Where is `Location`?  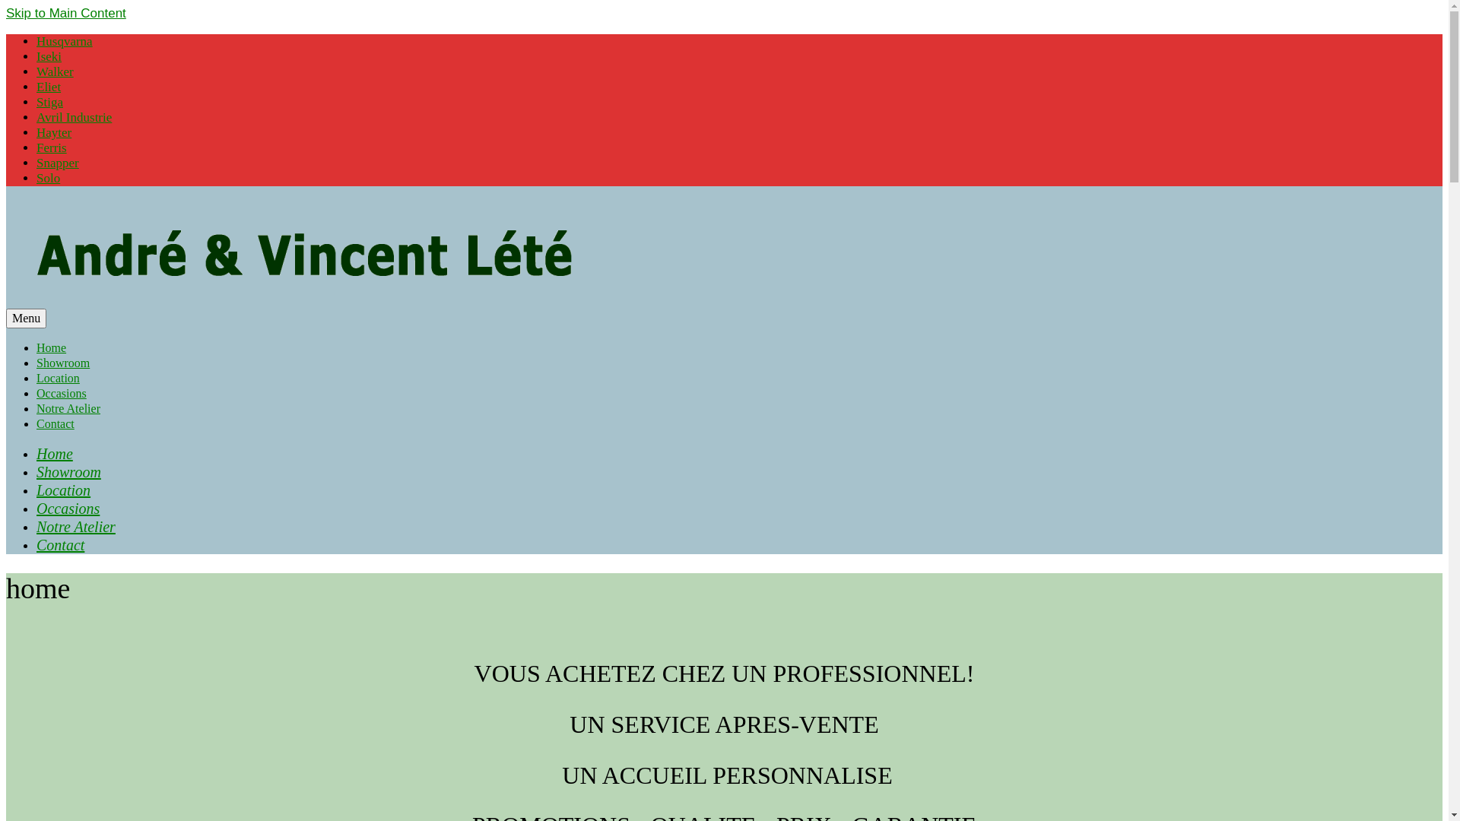
Location is located at coordinates (58, 379).